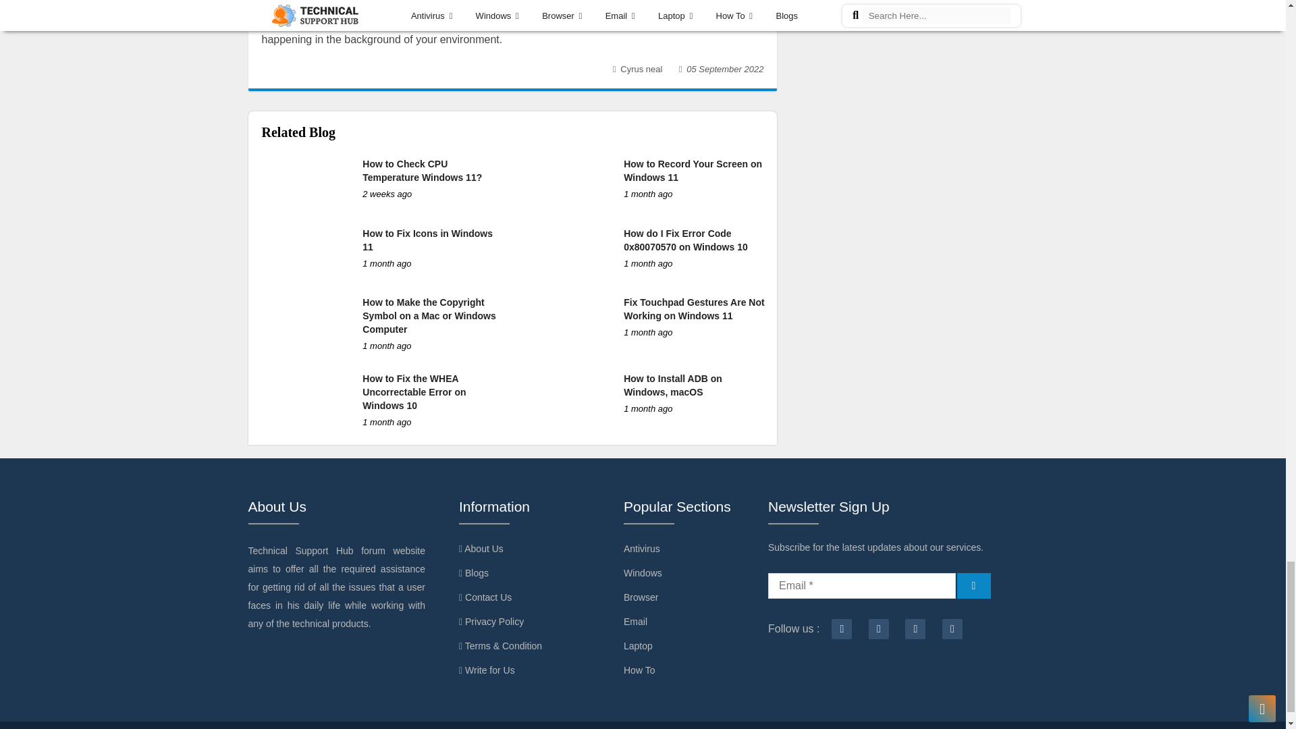  I want to click on Fix Touchpad Gestures Are Not Working on Windows 11, so click(694, 309).